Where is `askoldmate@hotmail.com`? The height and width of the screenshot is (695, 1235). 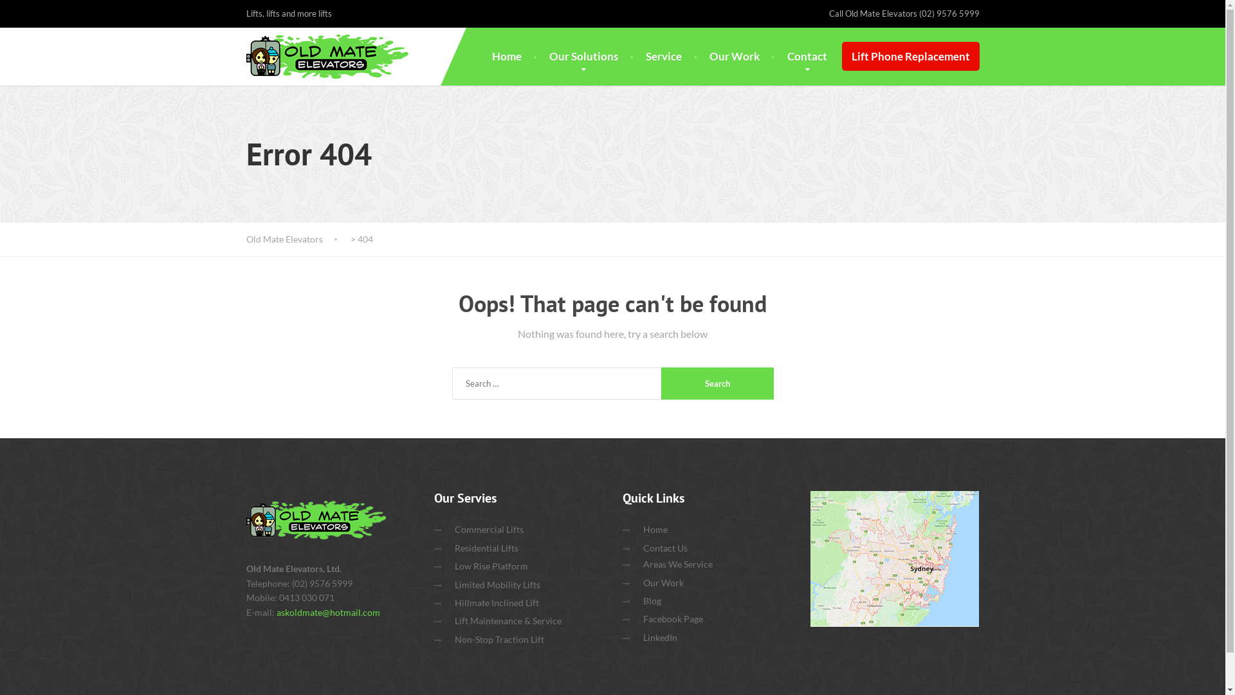 askoldmate@hotmail.com is located at coordinates (328, 613).